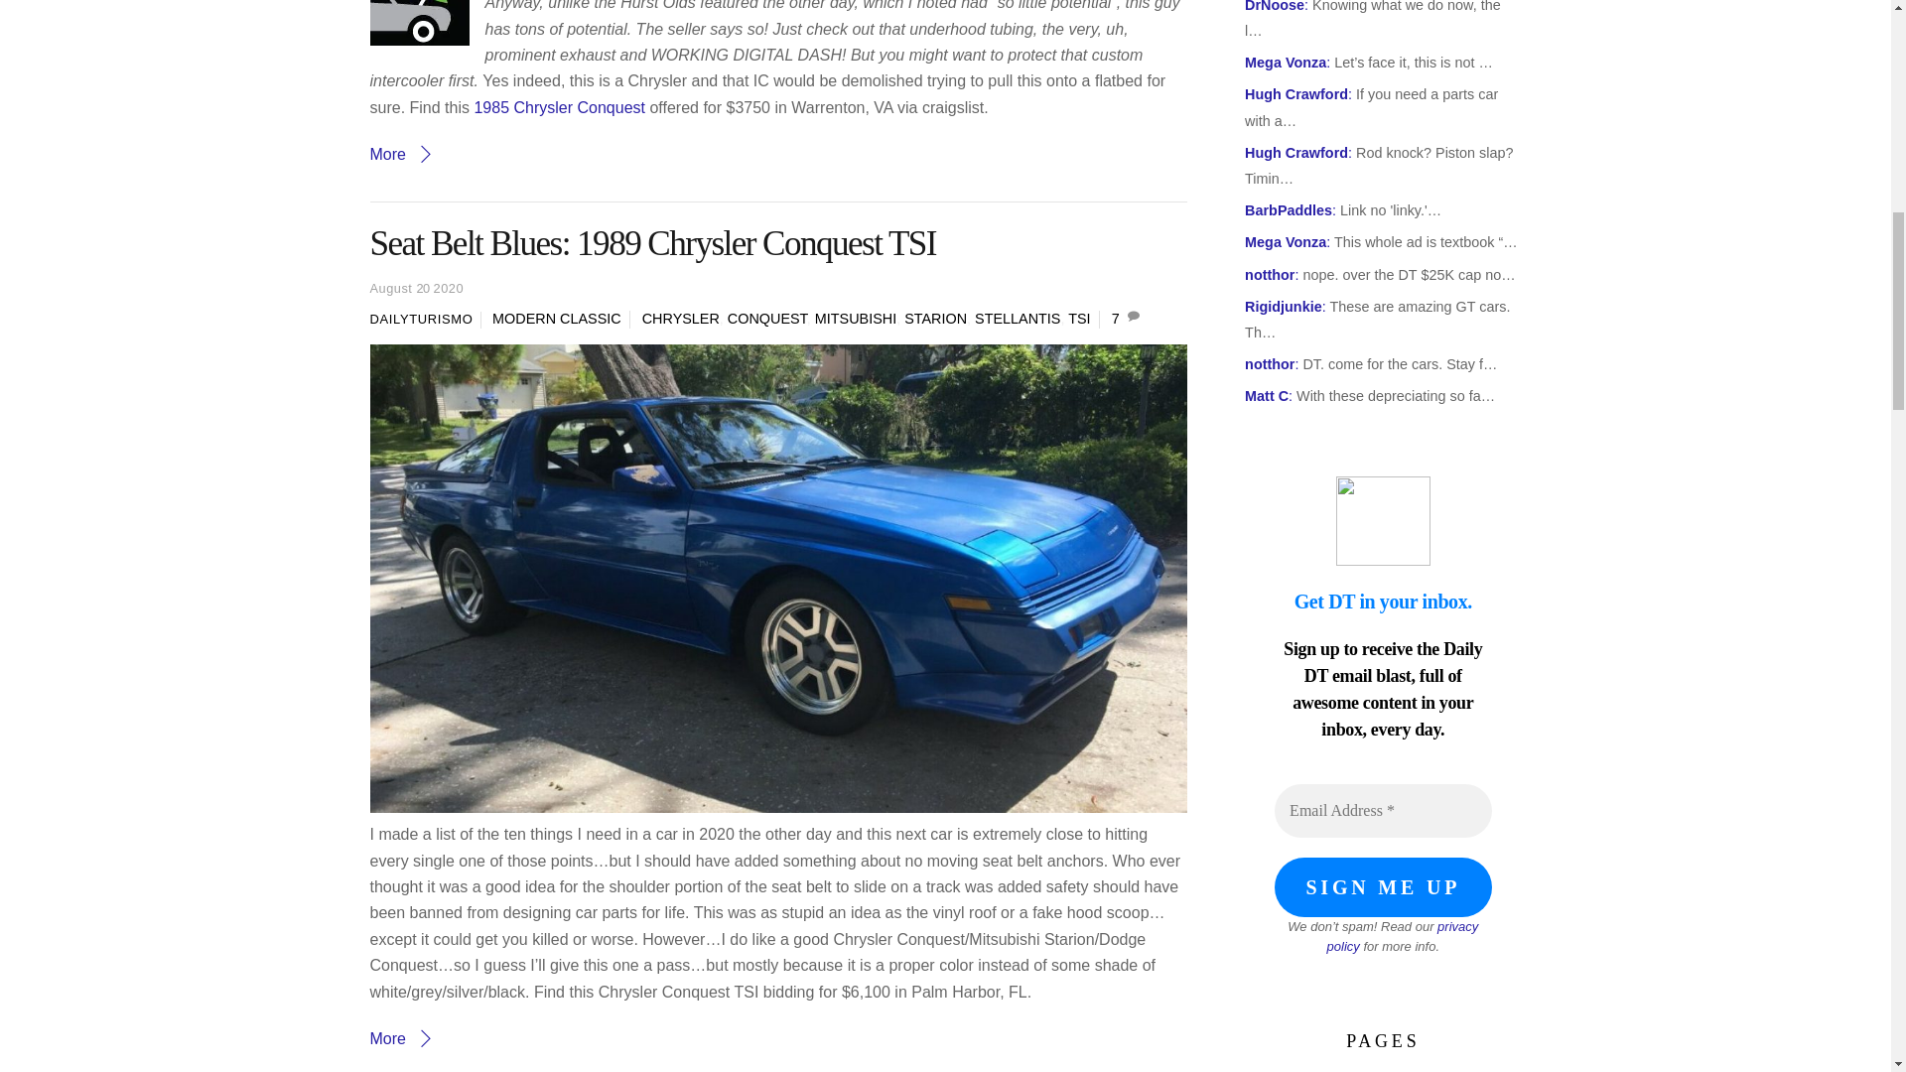 Image resolution: width=1906 pixels, height=1072 pixels. I want to click on MODERN CLASSIC, so click(556, 319).